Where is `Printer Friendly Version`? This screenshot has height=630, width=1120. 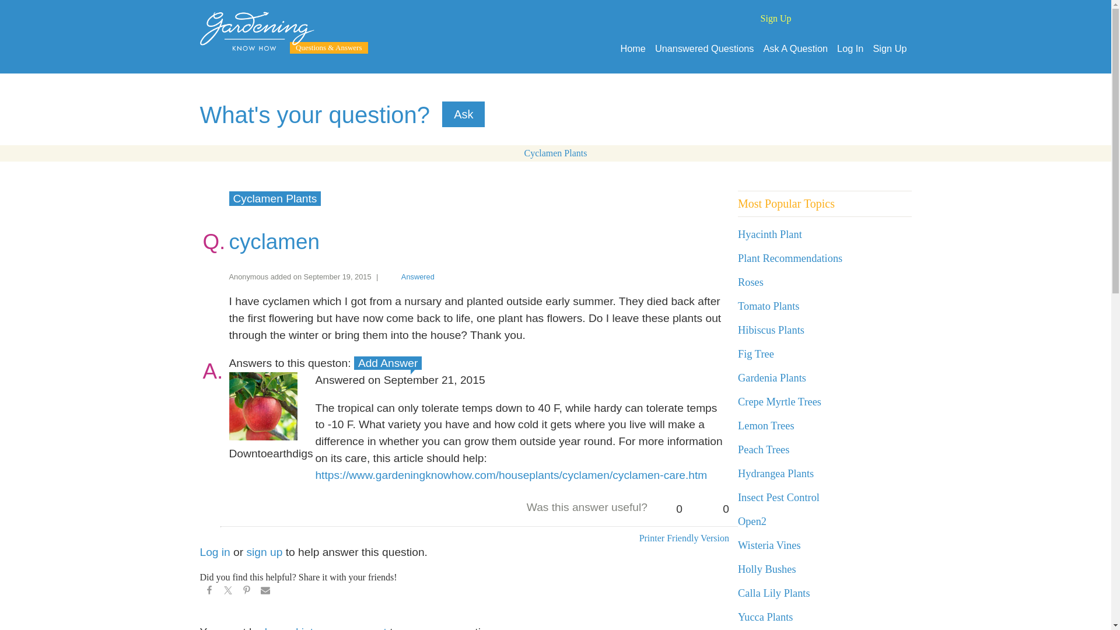
Printer Friendly Version is located at coordinates (684, 538).